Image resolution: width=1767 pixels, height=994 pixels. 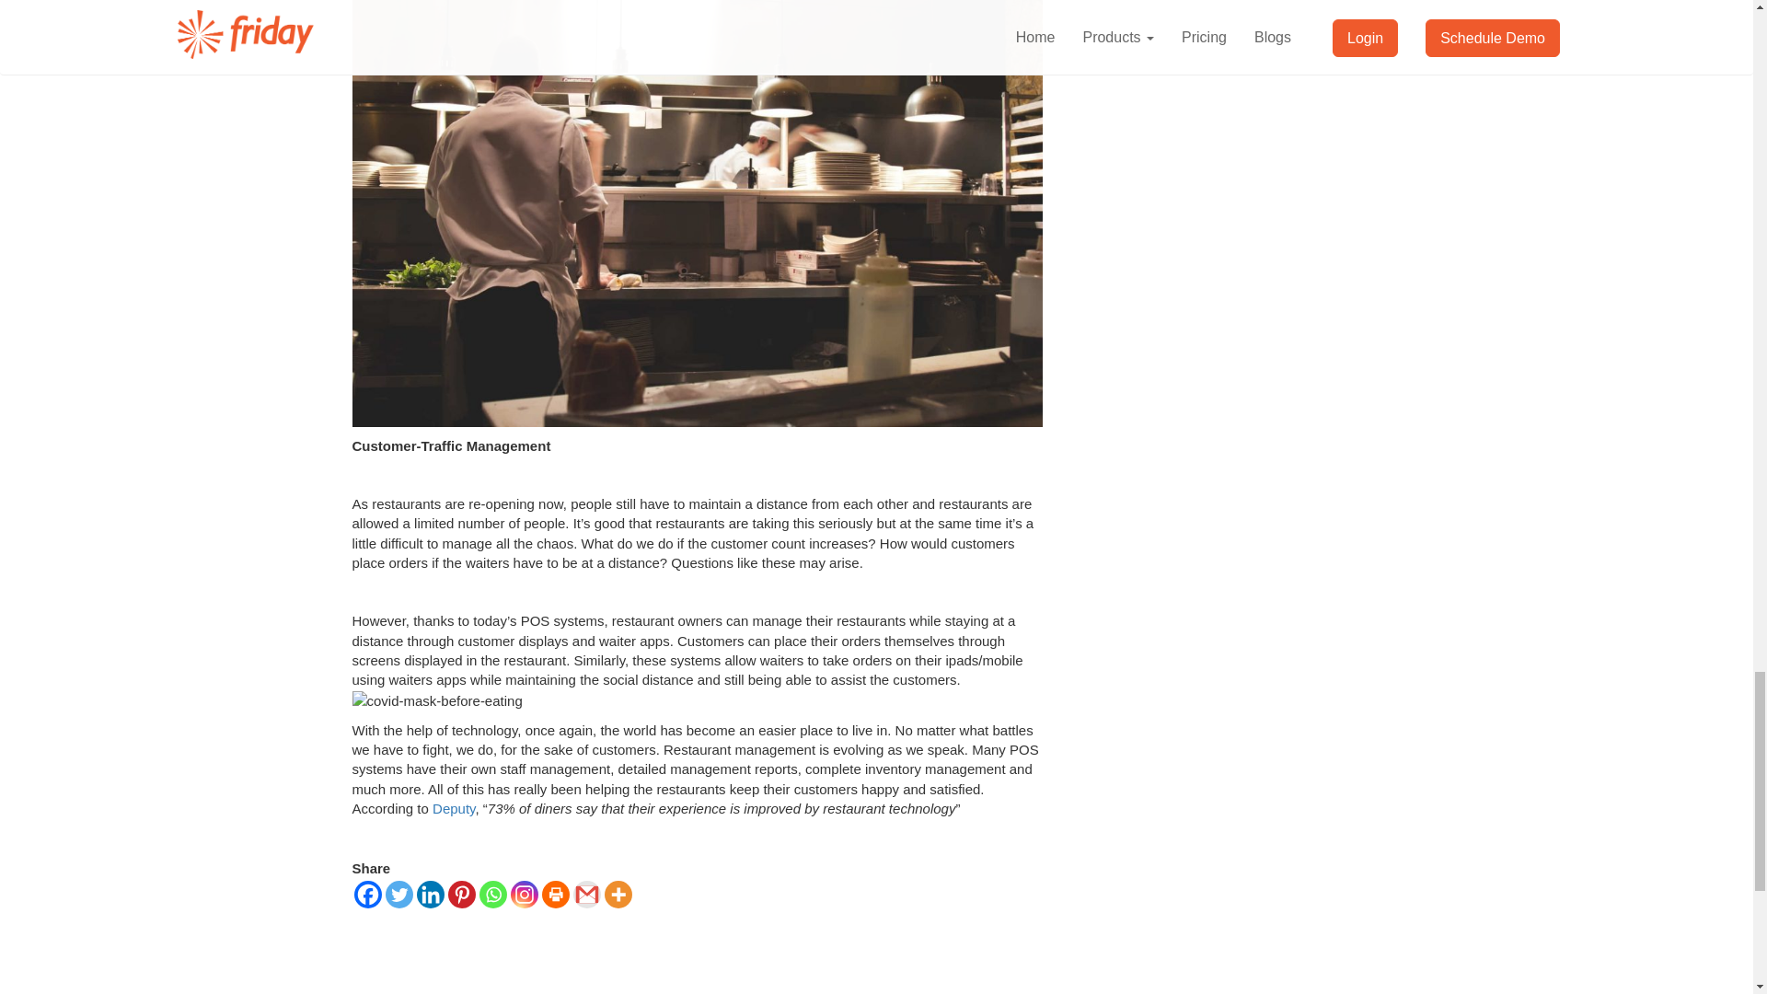 What do you see at coordinates (367, 895) in the screenshot?
I see `Facebook` at bounding box center [367, 895].